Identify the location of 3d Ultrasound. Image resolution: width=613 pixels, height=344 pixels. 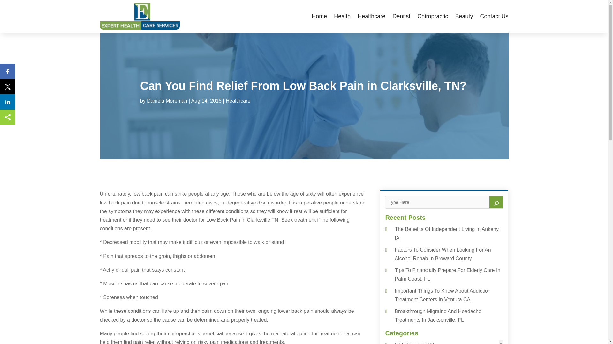
(411, 343).